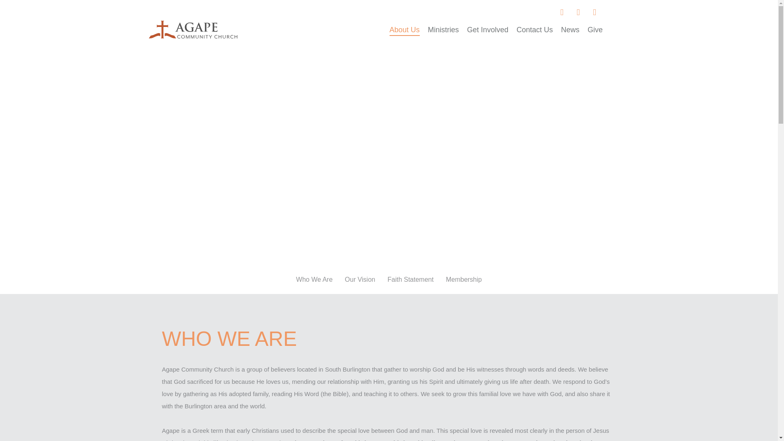  Describe the element at coordinates (314, 279) in the screenshot. I see `Who We Are` at that location.